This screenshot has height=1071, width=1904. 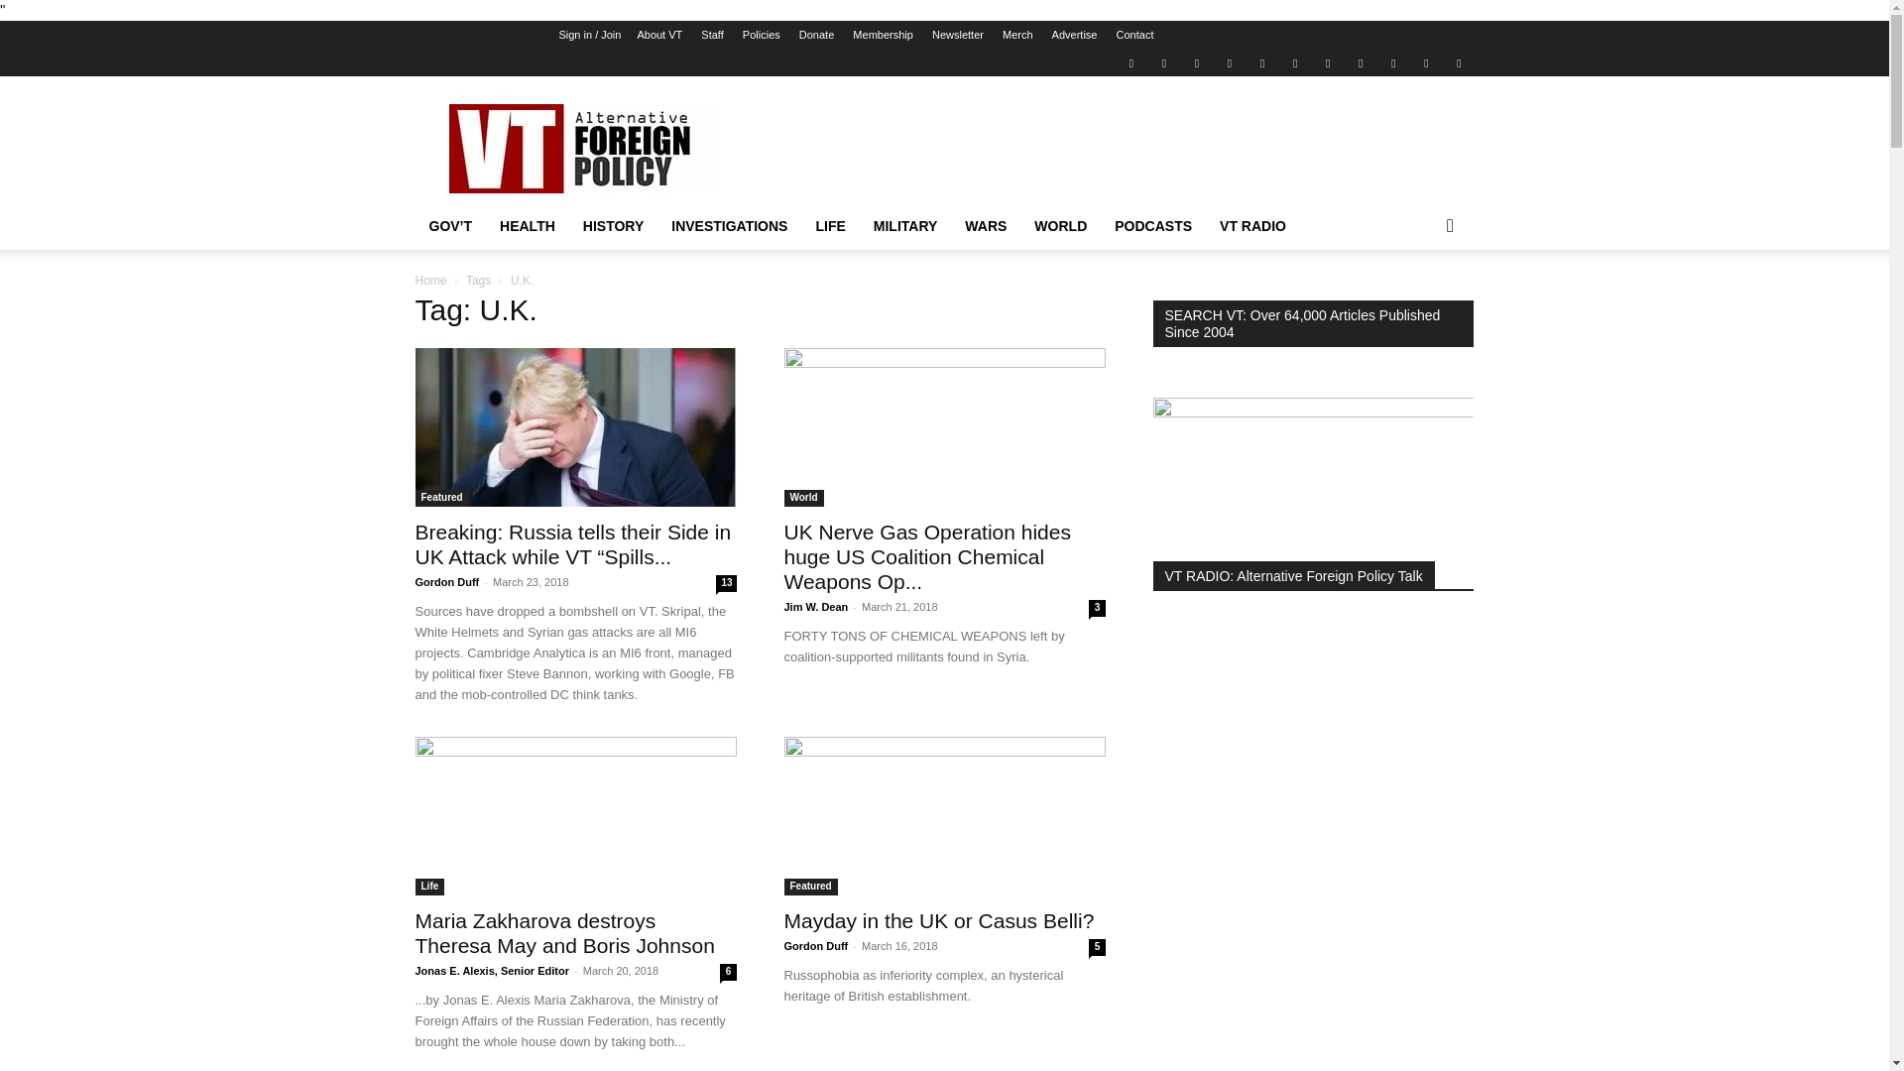 What do you see at coordinates (883, 35) in the screenshot?
I see `Membership` at bounding box center [883, 35].